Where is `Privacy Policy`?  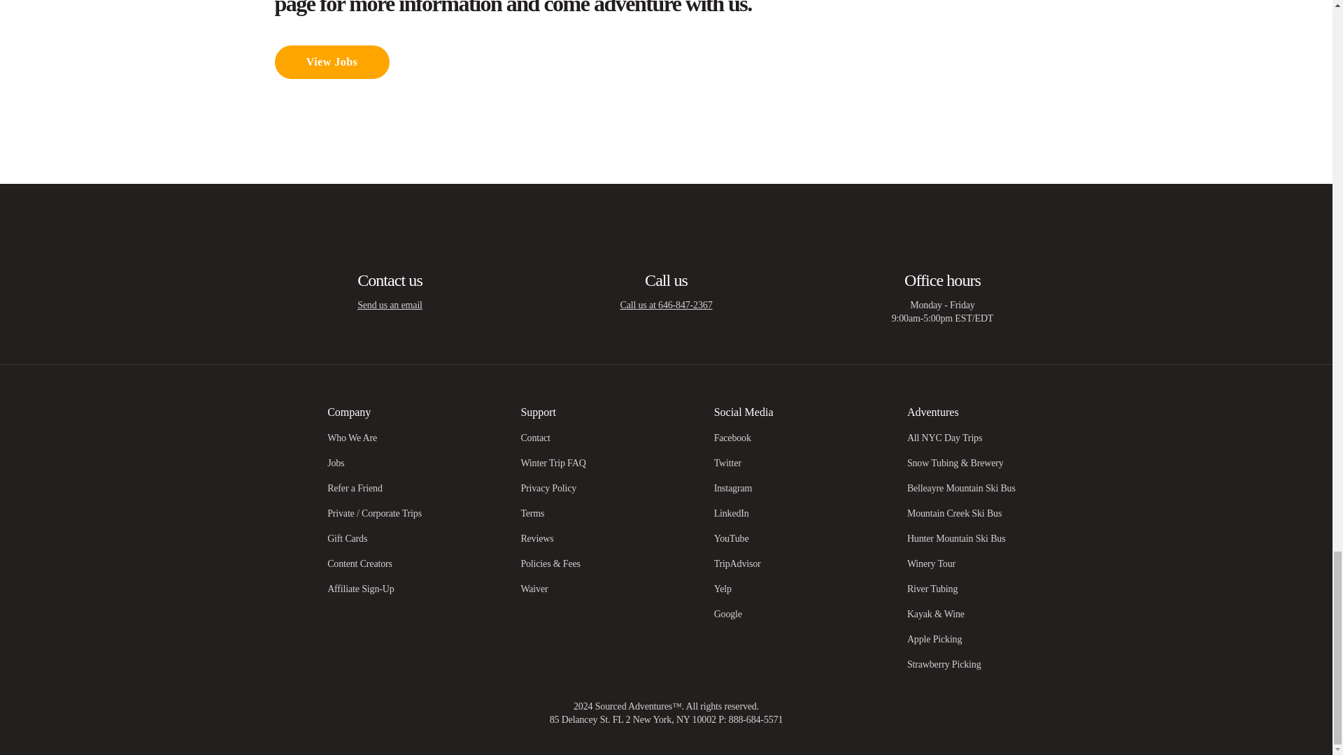
Privacy Policy is located at coordinates (548, 488).